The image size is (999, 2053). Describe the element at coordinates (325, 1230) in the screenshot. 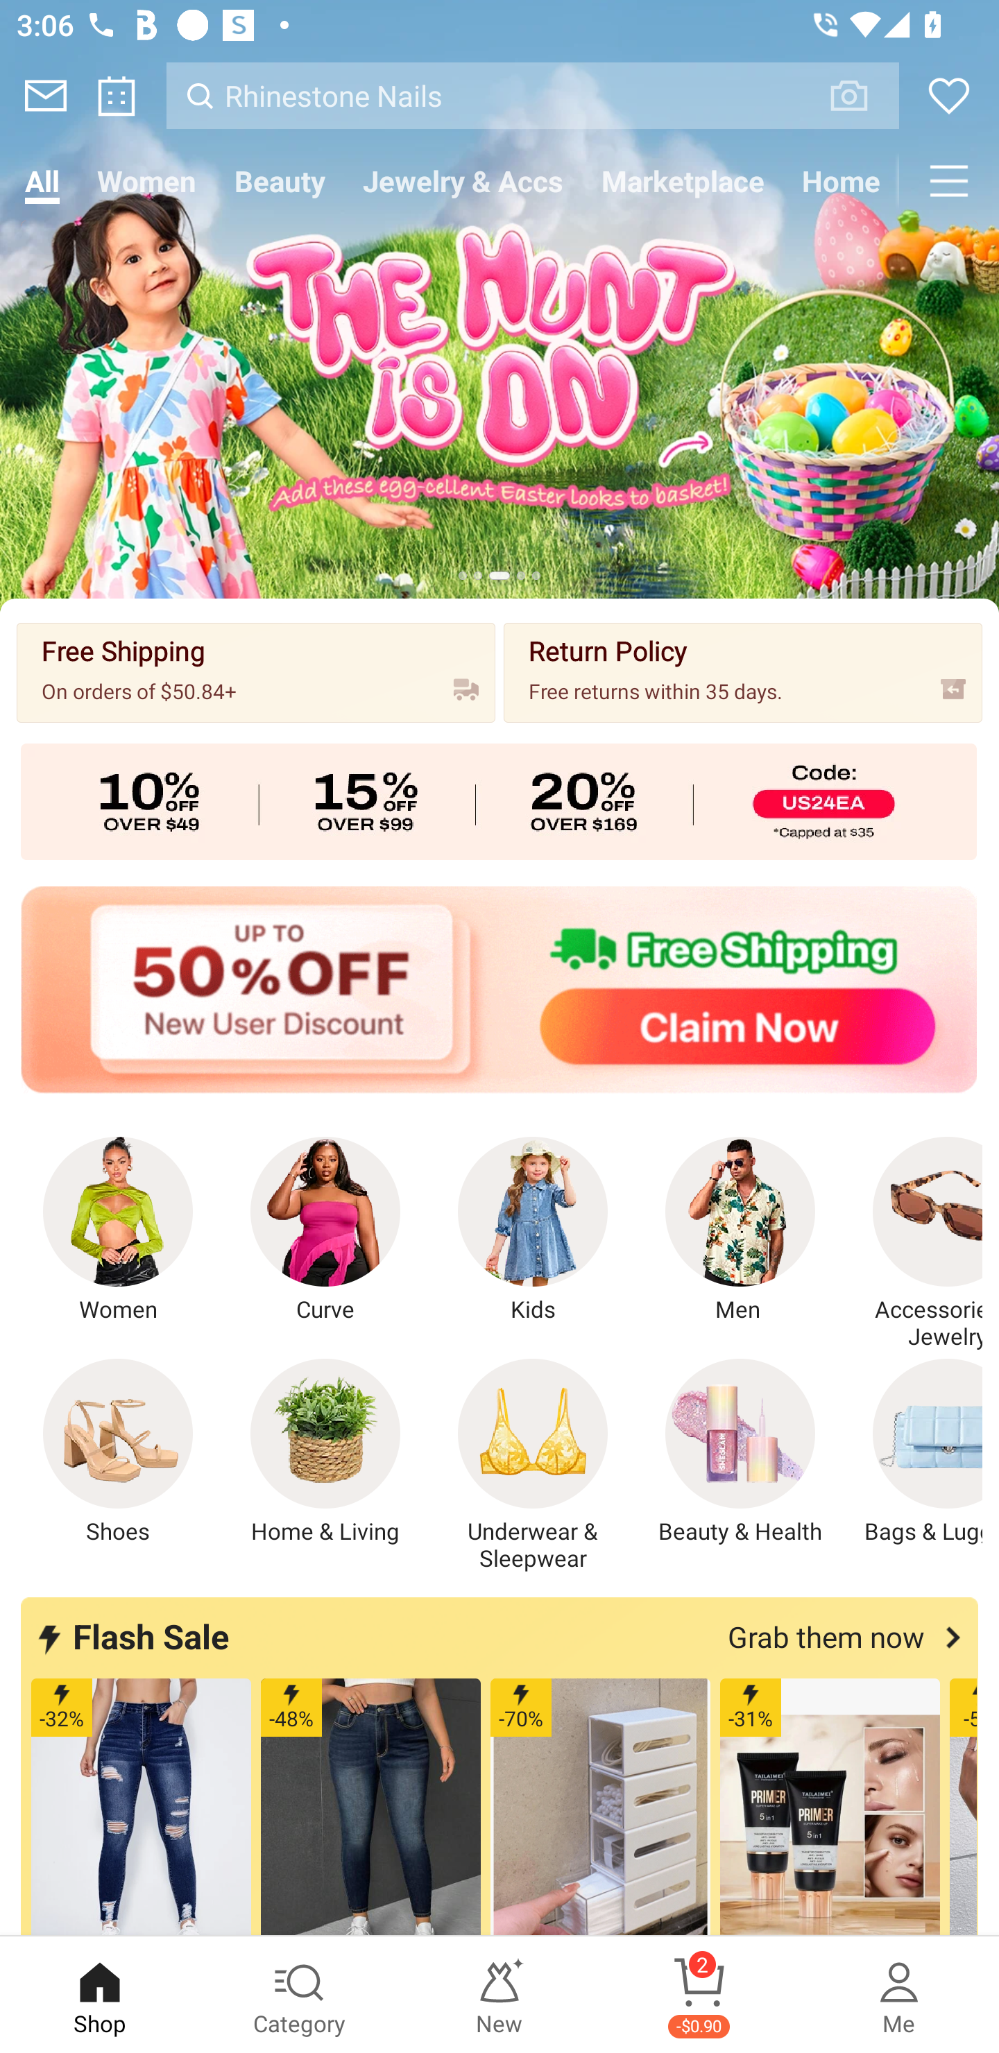

I see `Curve` at that location.